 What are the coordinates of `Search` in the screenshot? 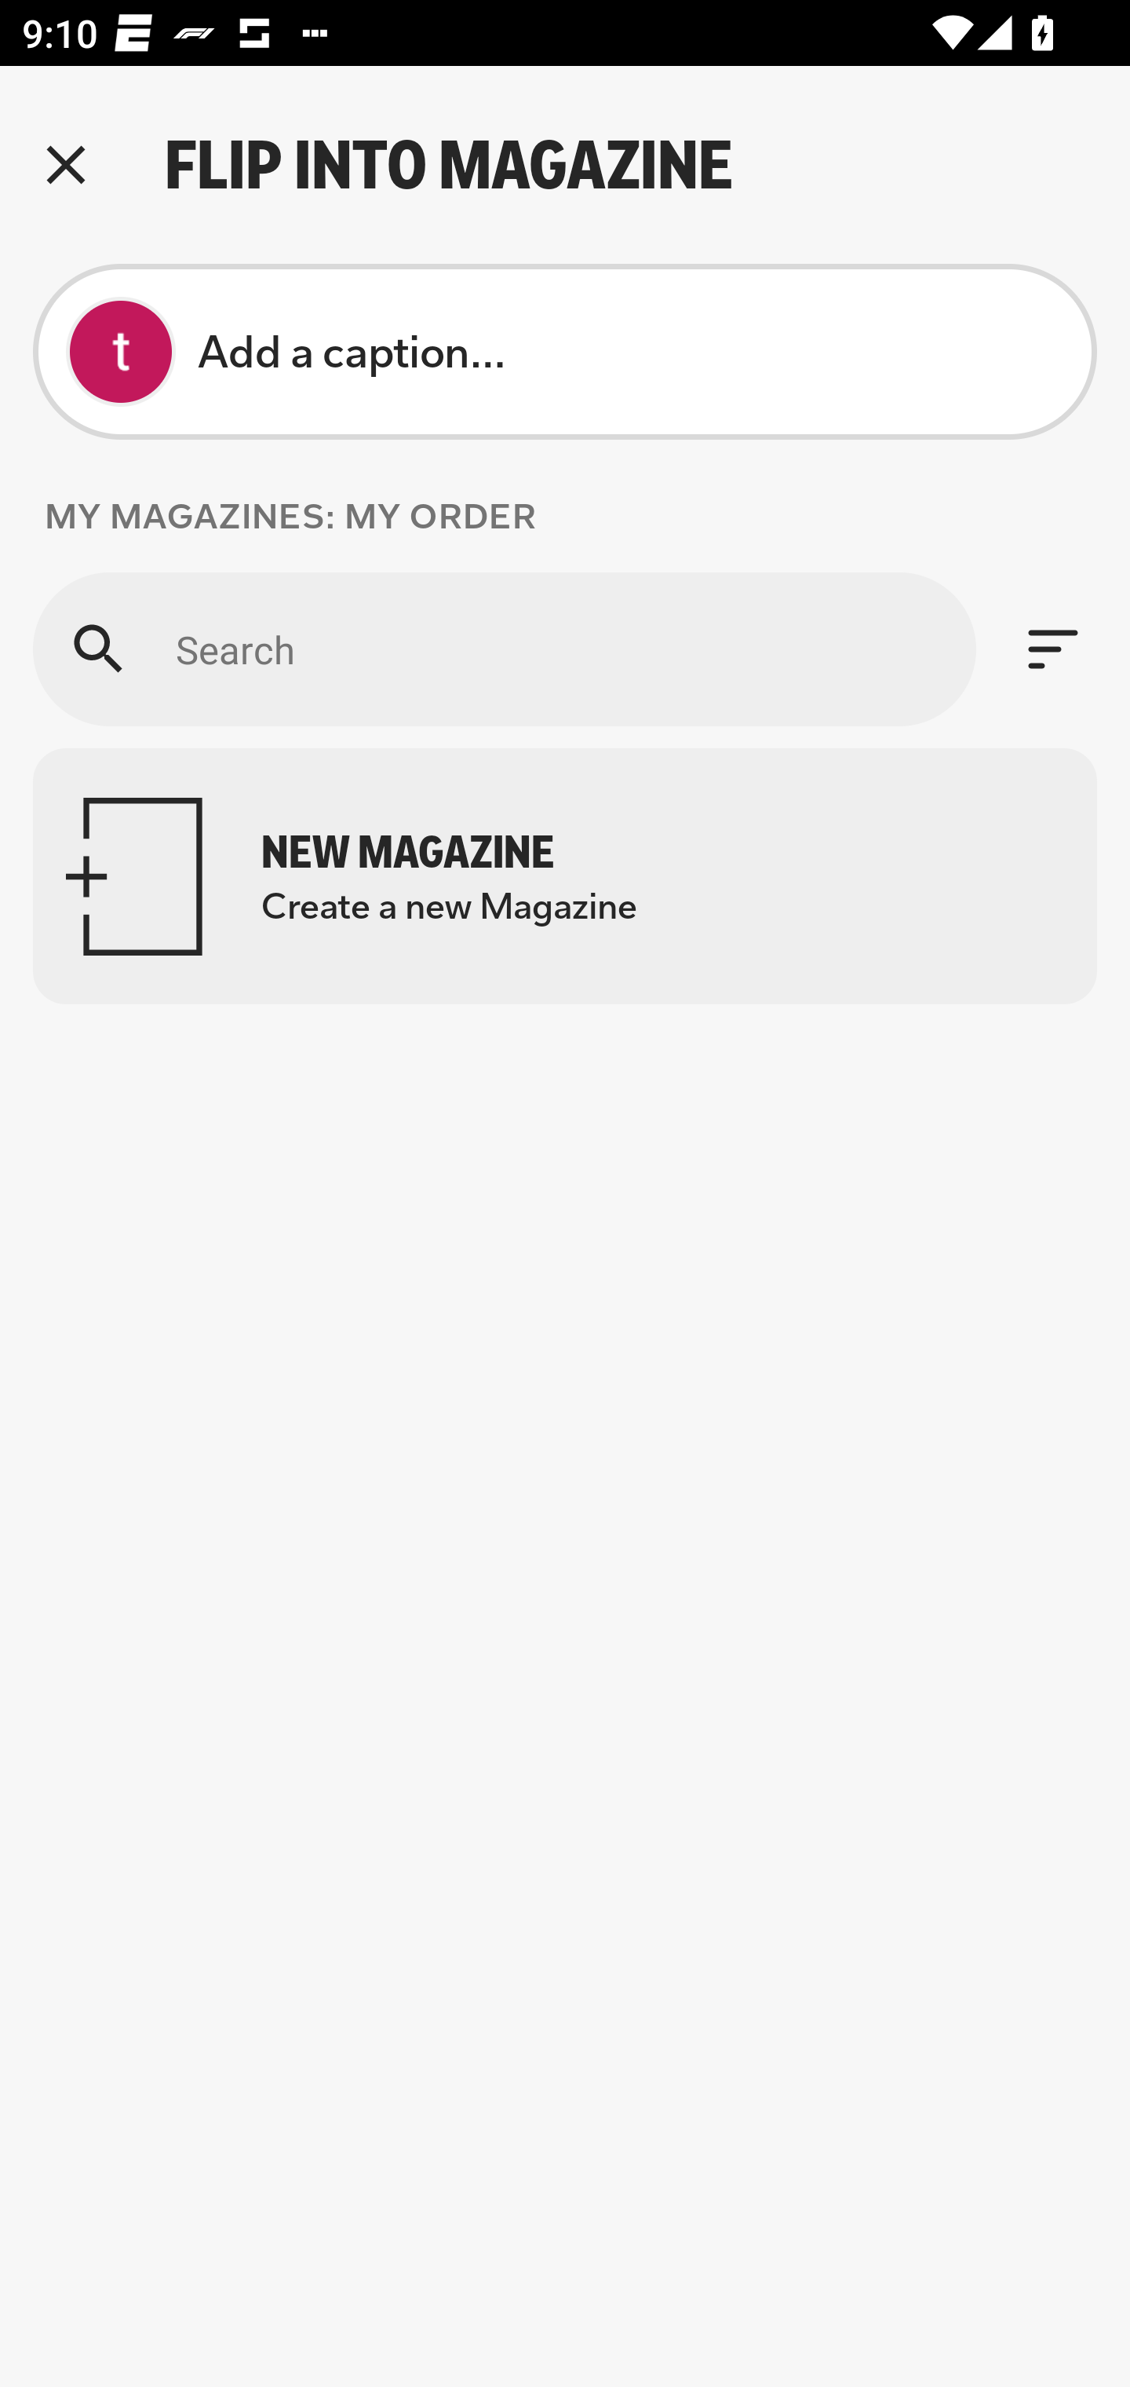 It's located at (504, 649).